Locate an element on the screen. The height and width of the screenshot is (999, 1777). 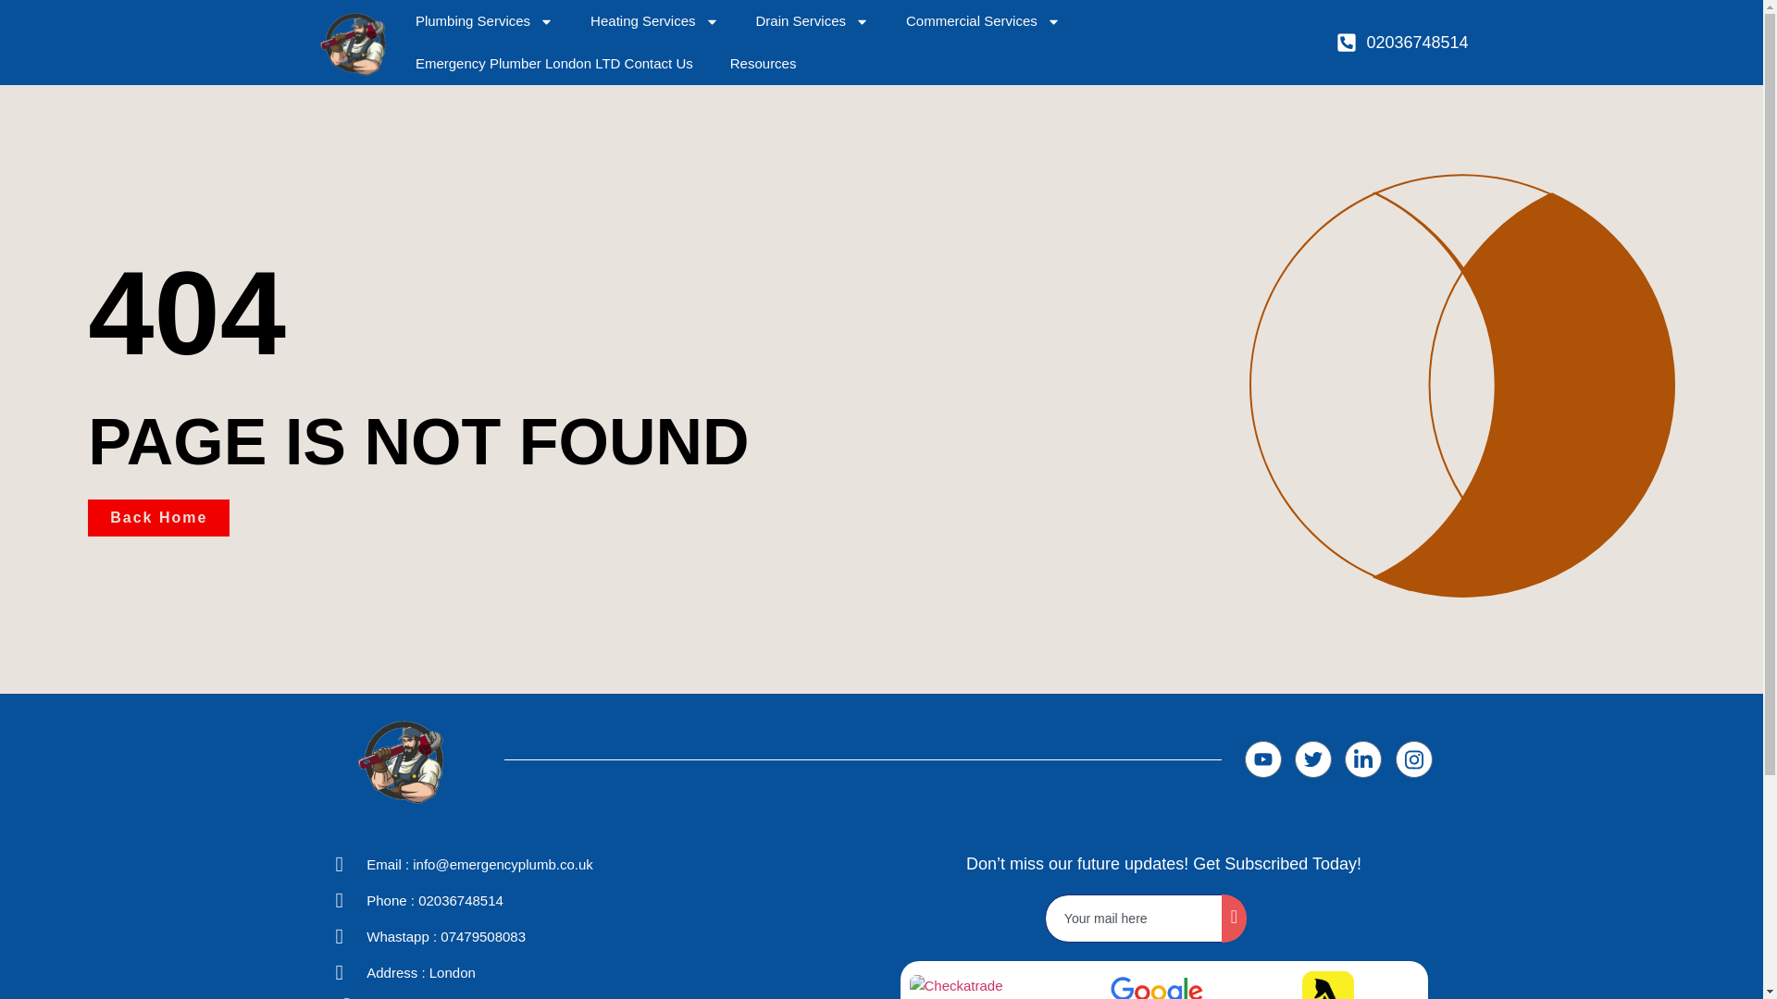
logo is located at coordinates (1328, 984).